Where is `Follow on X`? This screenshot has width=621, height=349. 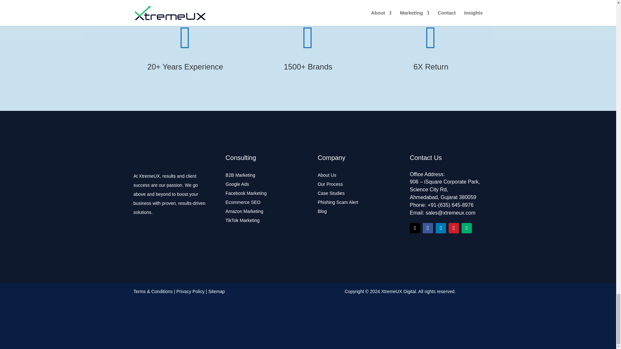 Follow on X is located at coordinates (415, 228).